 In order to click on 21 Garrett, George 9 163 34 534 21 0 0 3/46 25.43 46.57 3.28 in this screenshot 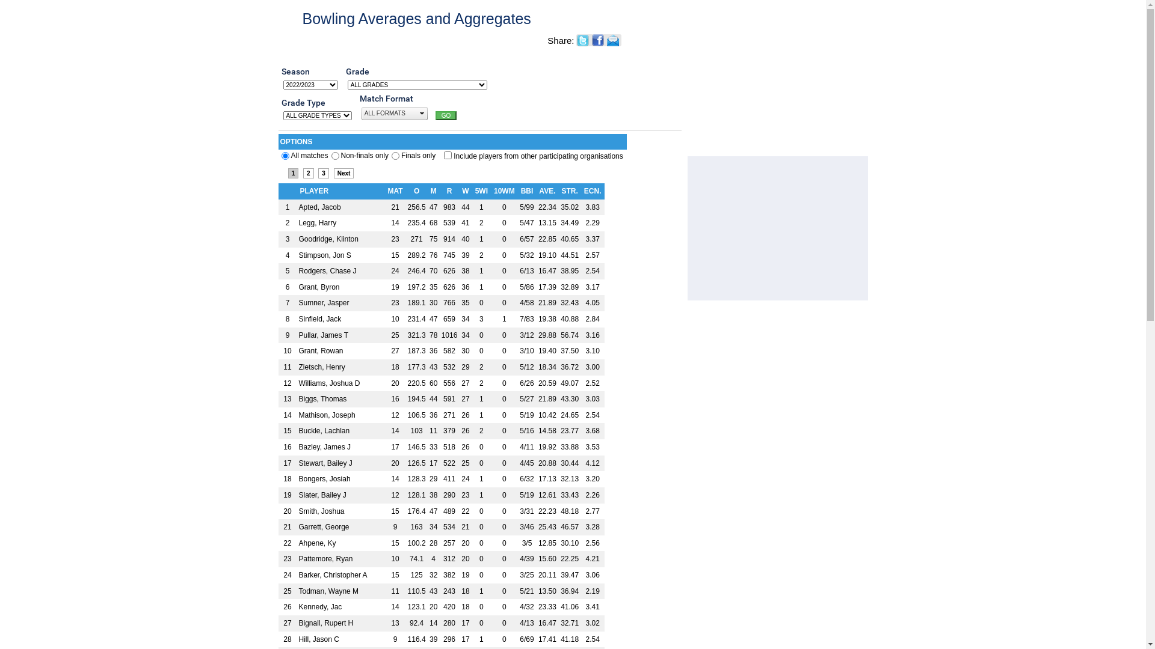, I will do `click(441, 528)`.